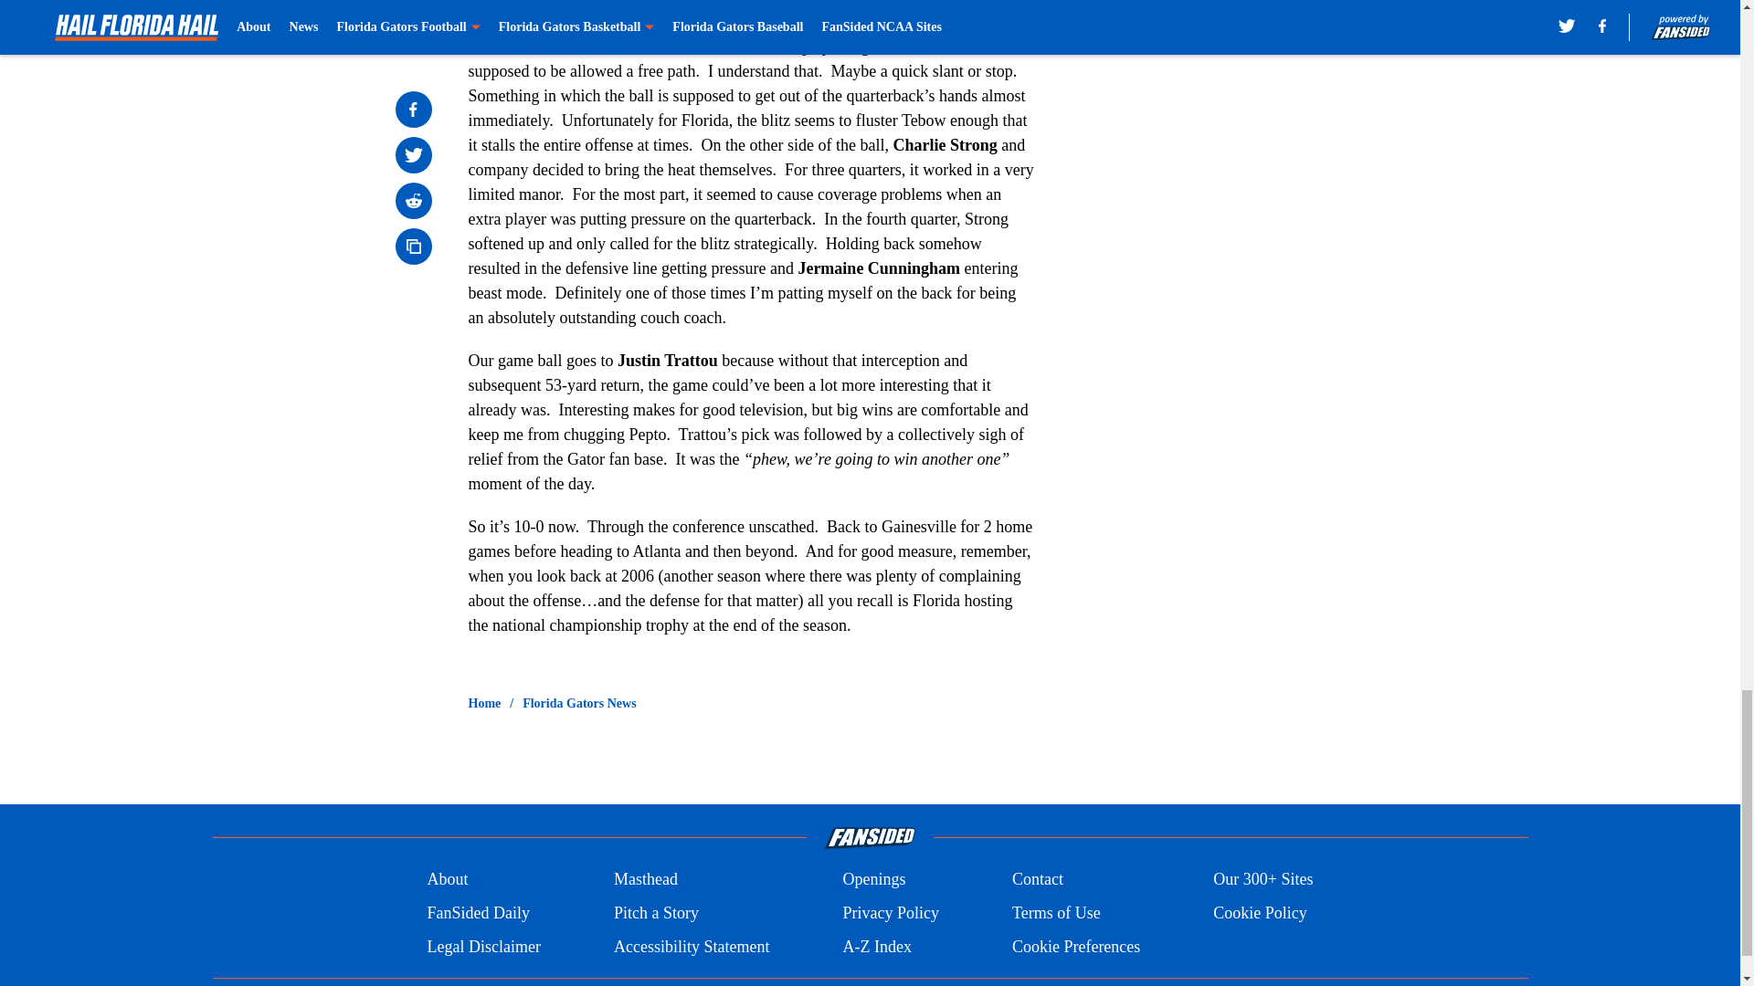 This screenshot has height=986, width=1754. Describe the element at coordinates (692, 946) in the screenshot. I see `Accessibility Statement` at that location.